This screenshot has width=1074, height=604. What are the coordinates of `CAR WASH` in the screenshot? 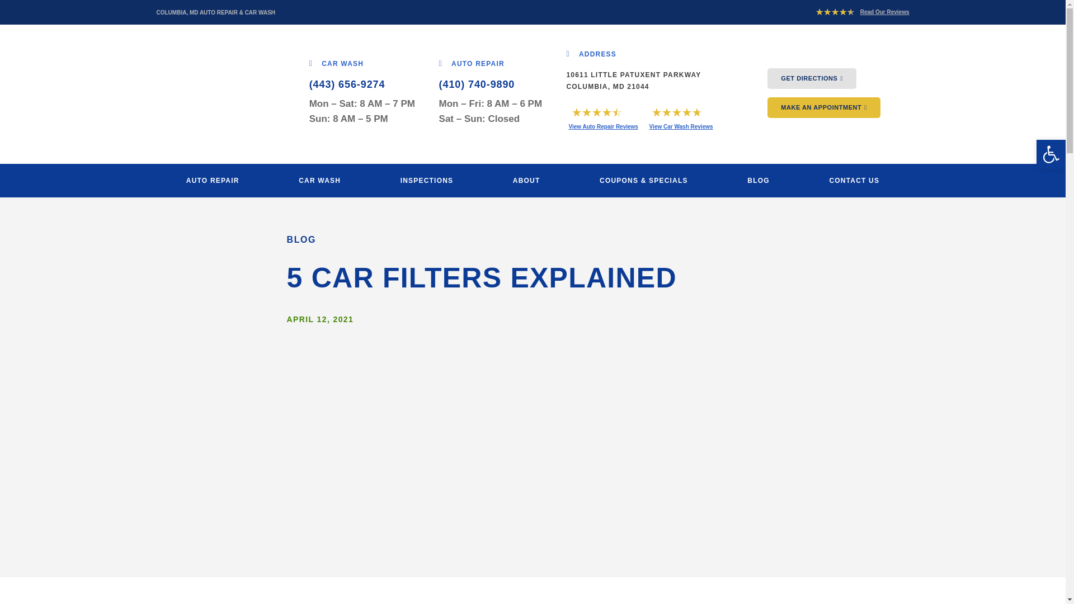 It's located at (336, 63).